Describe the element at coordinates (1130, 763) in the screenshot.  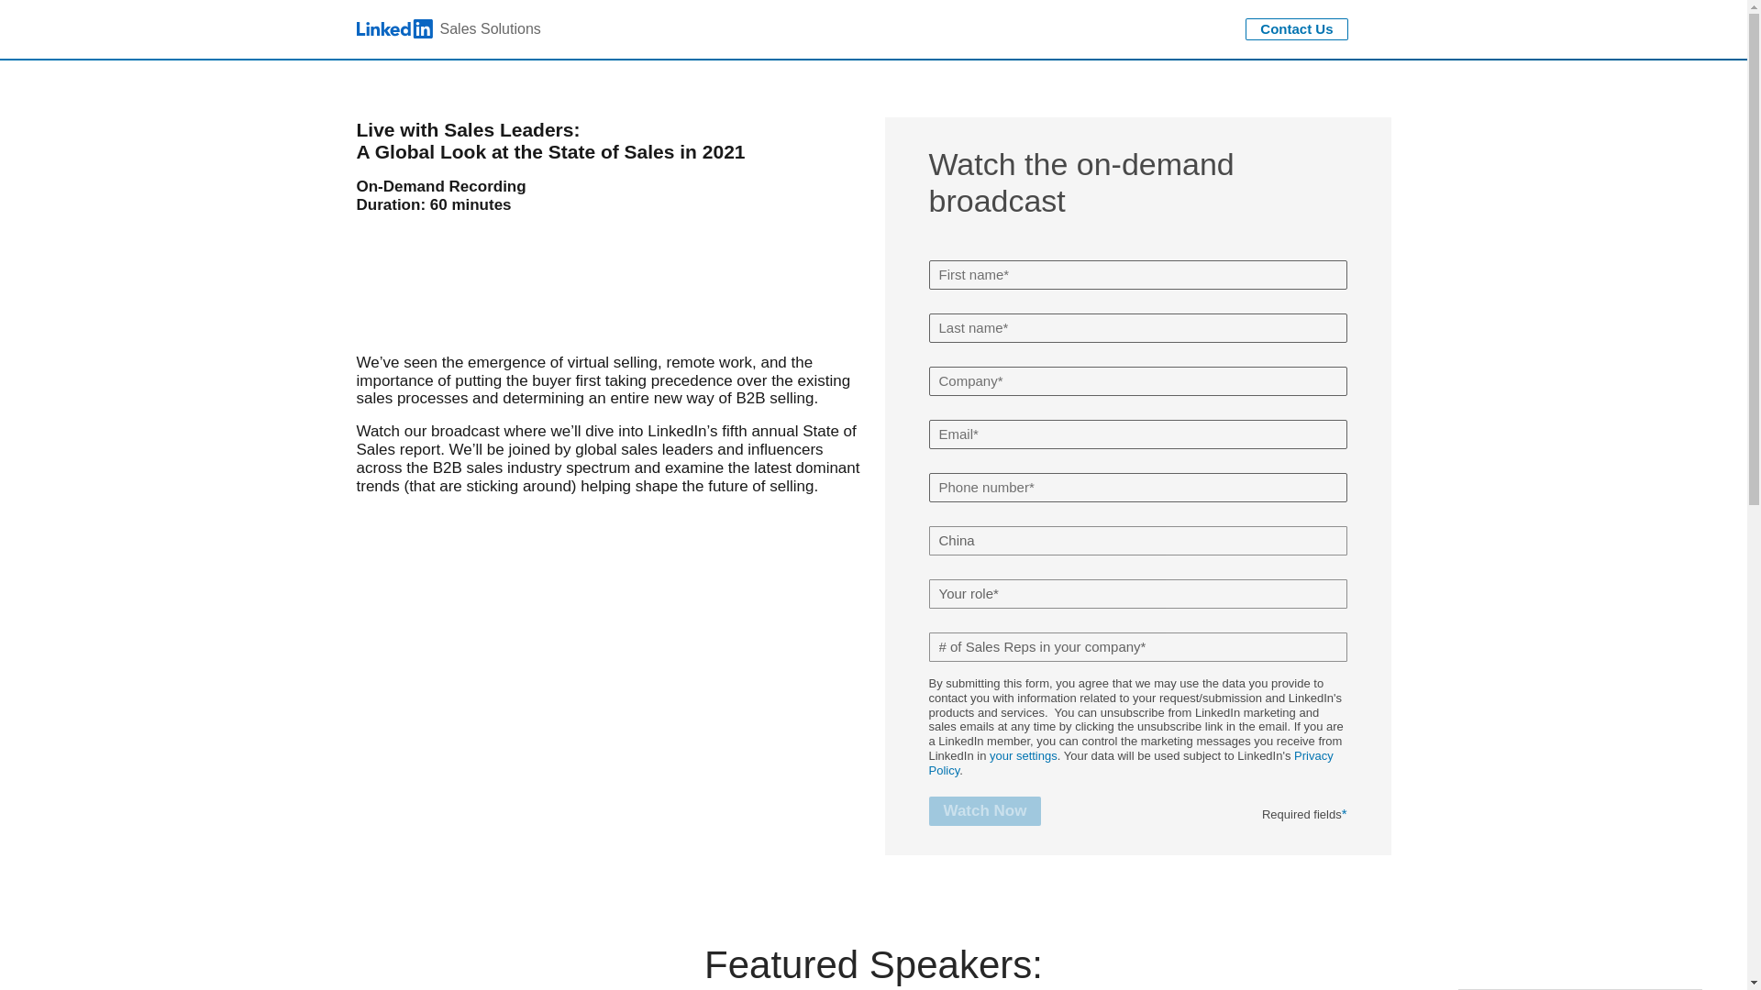
I see `Privacy Policy` at that location.